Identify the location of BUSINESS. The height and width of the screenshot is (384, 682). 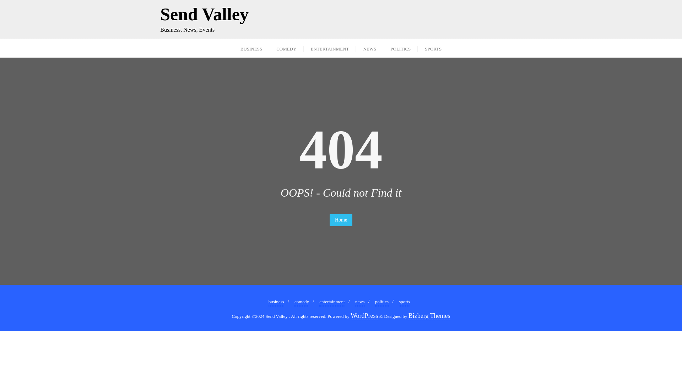
(251, 48).